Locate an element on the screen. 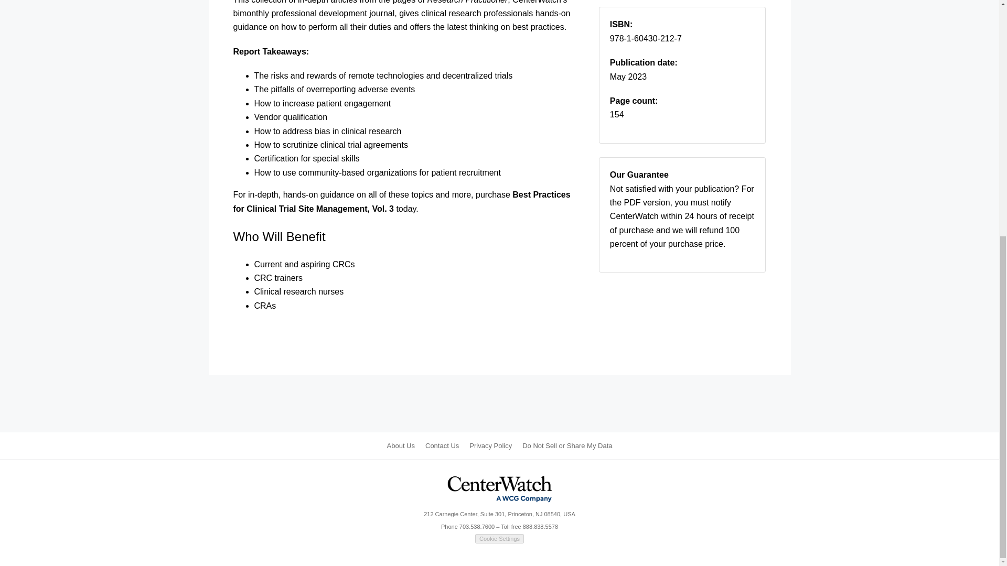 The image size is (1007, 566). About Us is located at coordinates (401, 445).